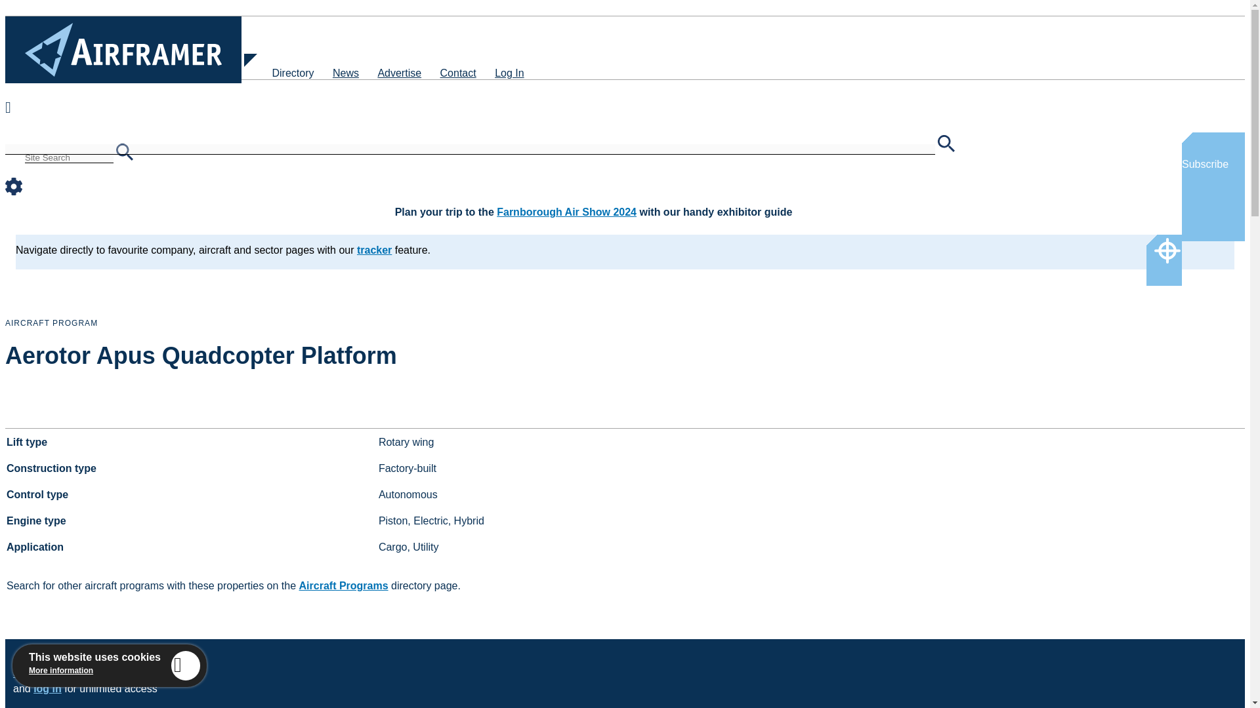 This screenshot has height=708, width=1260. I want to click on Contact, so click(458, 72).